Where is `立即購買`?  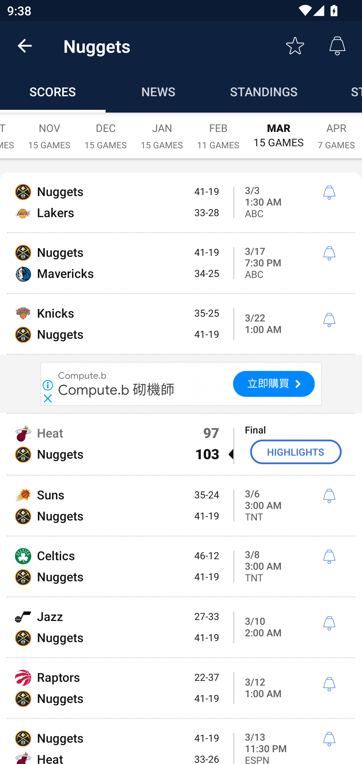 立即購買 is located at coordinates (274, 384).